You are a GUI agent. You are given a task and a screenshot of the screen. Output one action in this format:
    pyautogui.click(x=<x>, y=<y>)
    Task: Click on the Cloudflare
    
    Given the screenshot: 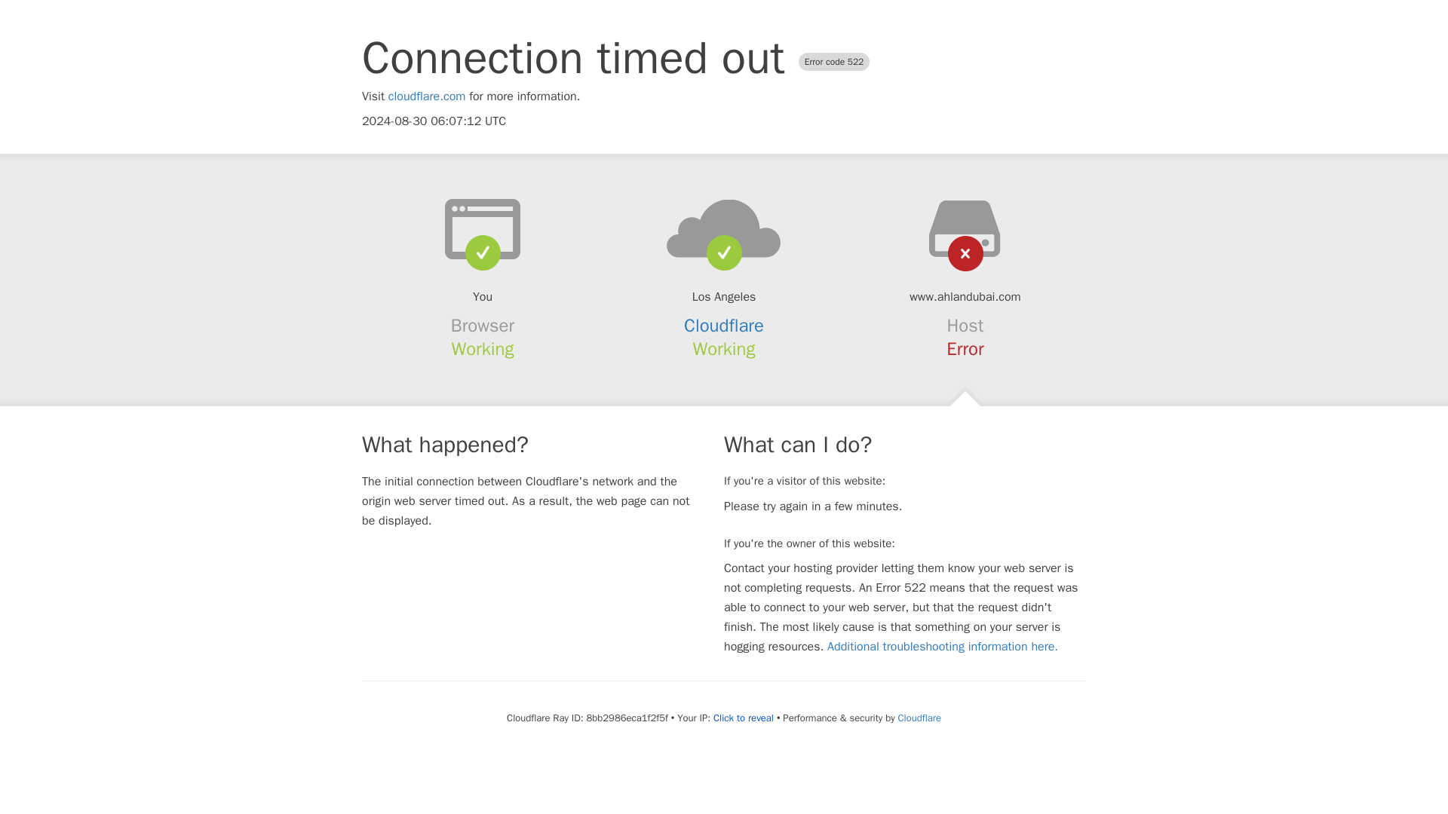 What is the action you would take?
    pyautogui.click(x=724, y=326)
    